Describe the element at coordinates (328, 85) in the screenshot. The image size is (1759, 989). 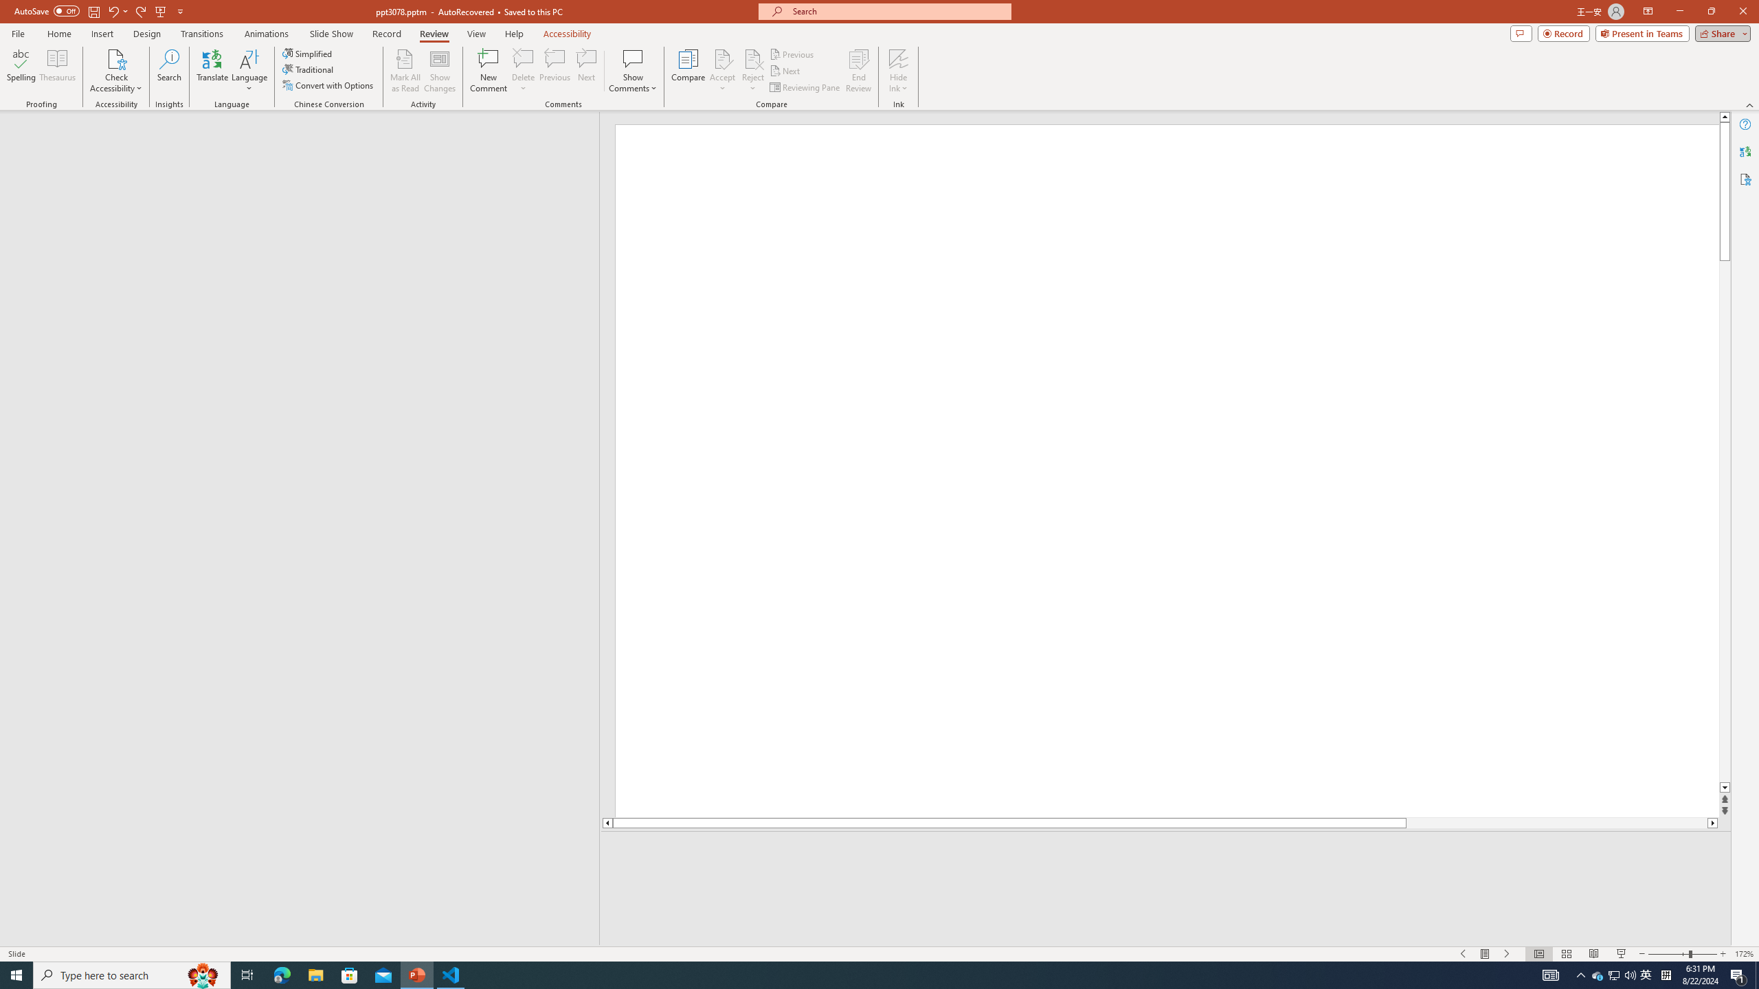
I see `Convert with Options...` at that location.